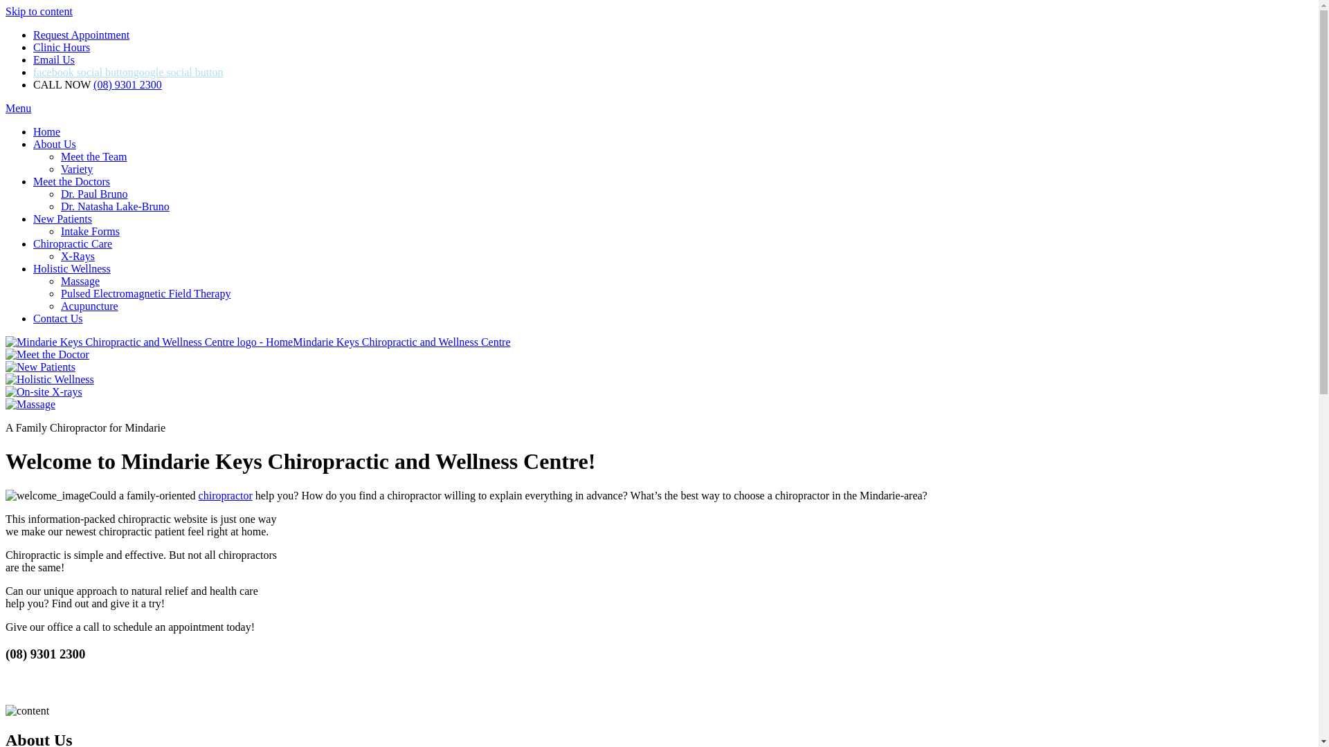 This screenshot has height=747, width=1329. What do you see at coordinates (73, 243) in the screenshot?
I see `Chiropractic Care` at bounding box center [73, 243].